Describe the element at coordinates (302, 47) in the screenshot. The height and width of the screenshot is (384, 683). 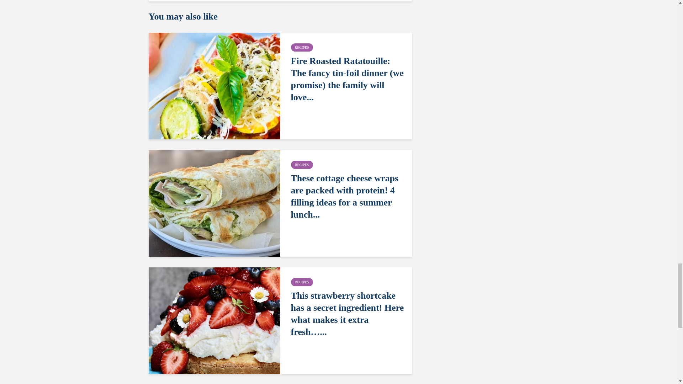
I see `RECIPES` at that location.